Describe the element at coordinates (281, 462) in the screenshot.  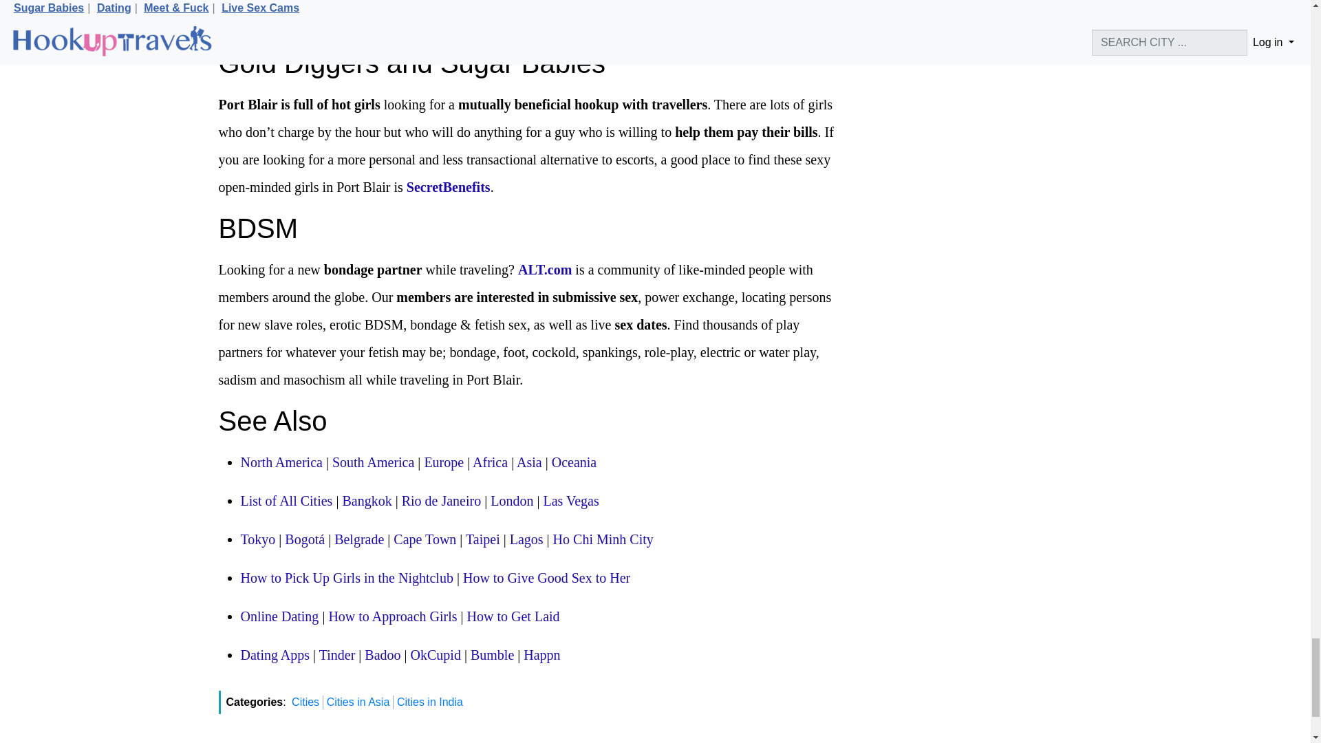
I see `North America` at that location.